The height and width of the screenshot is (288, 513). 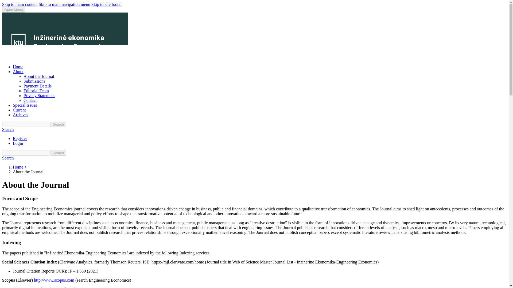 What do you see at coordinates (8, 129) in the screenshot?
I see `Search` at bounding box center [8, 129].